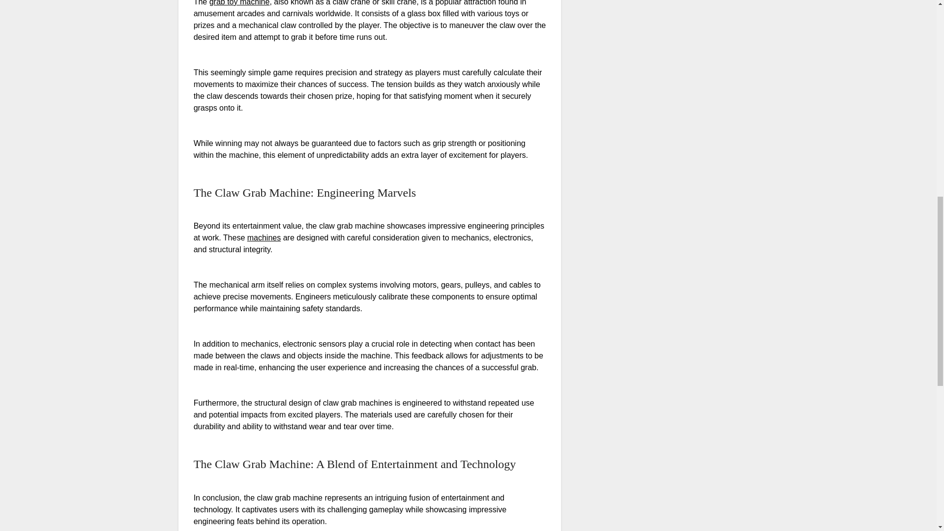 The image size is (944, 531). I want to click on grab toy machine, so click(240, 3).